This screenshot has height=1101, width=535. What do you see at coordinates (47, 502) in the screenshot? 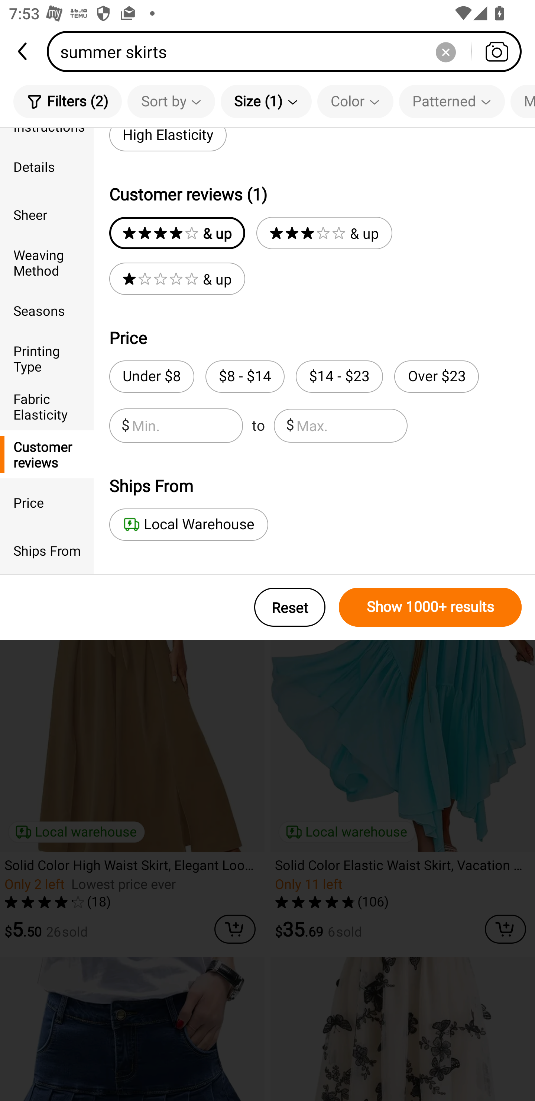
I see `Price` at bounding box center [47, 502].